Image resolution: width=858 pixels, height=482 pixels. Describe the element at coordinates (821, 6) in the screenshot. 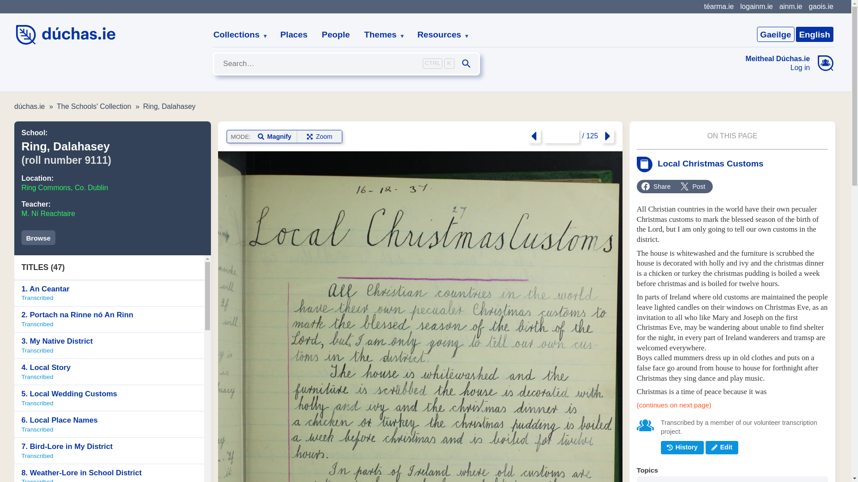

I see `gaois.ie` at that location.